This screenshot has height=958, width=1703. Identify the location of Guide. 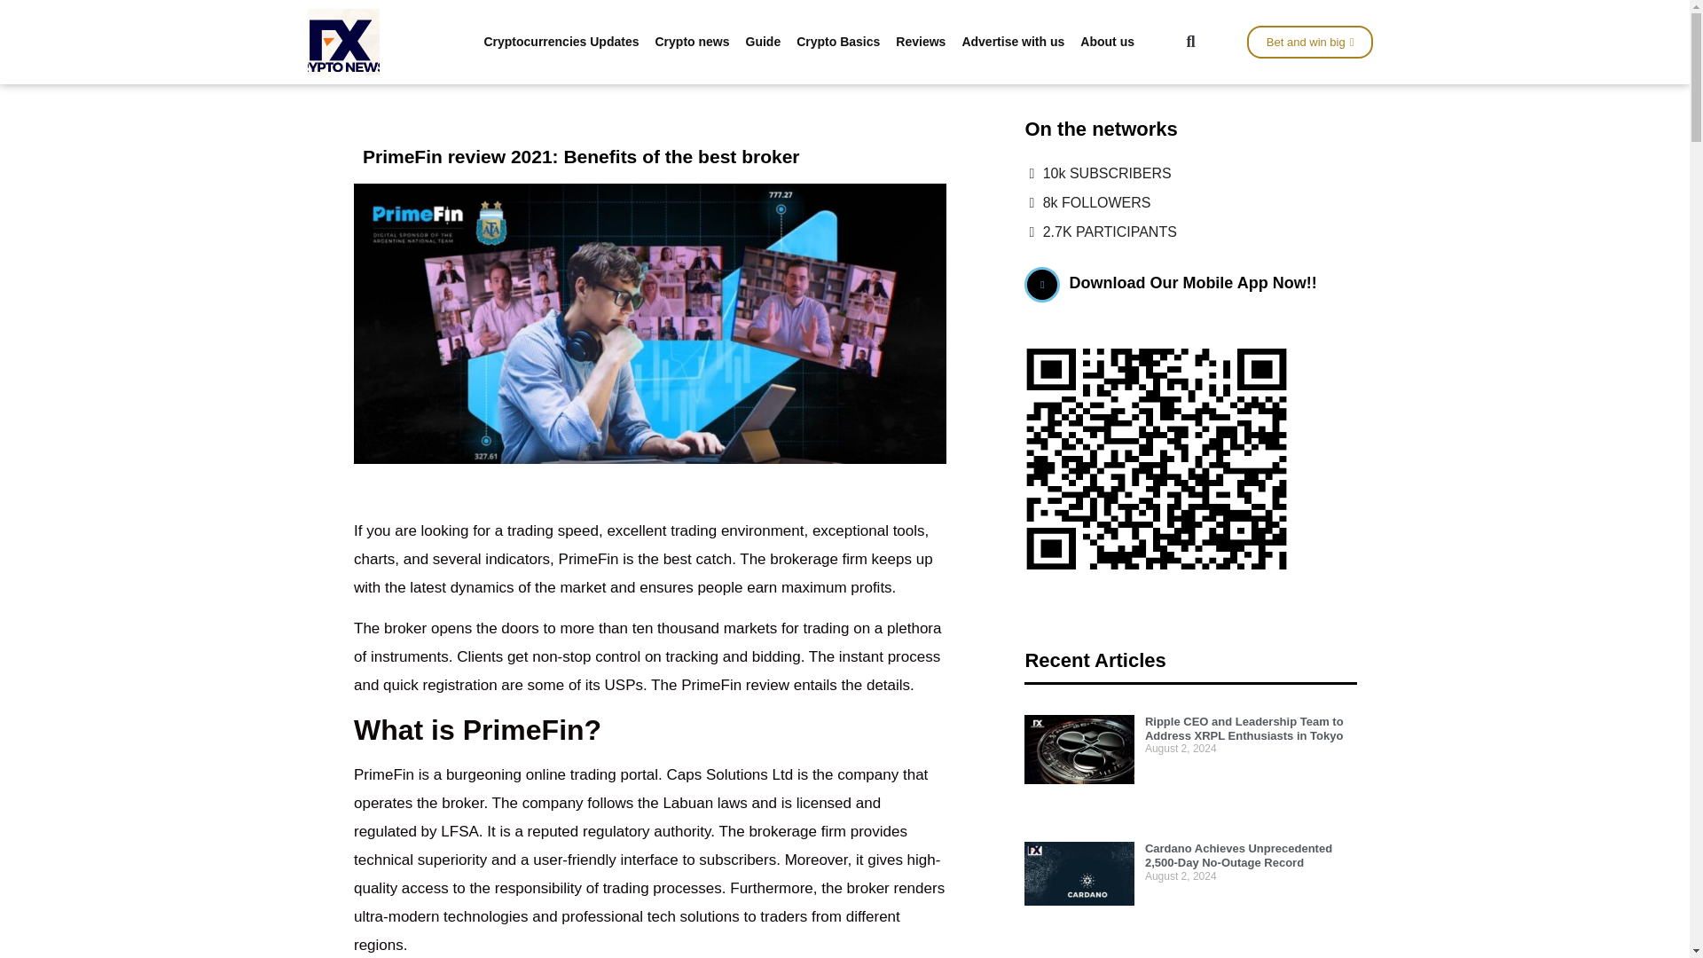
(763, 41).